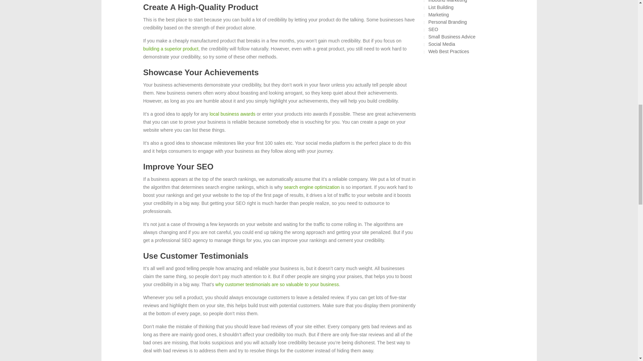 This screenshot has height=361, width=643. Describe the element at coordinates (312, 187) in the screenshot. I see `search engine optimization` at that location.